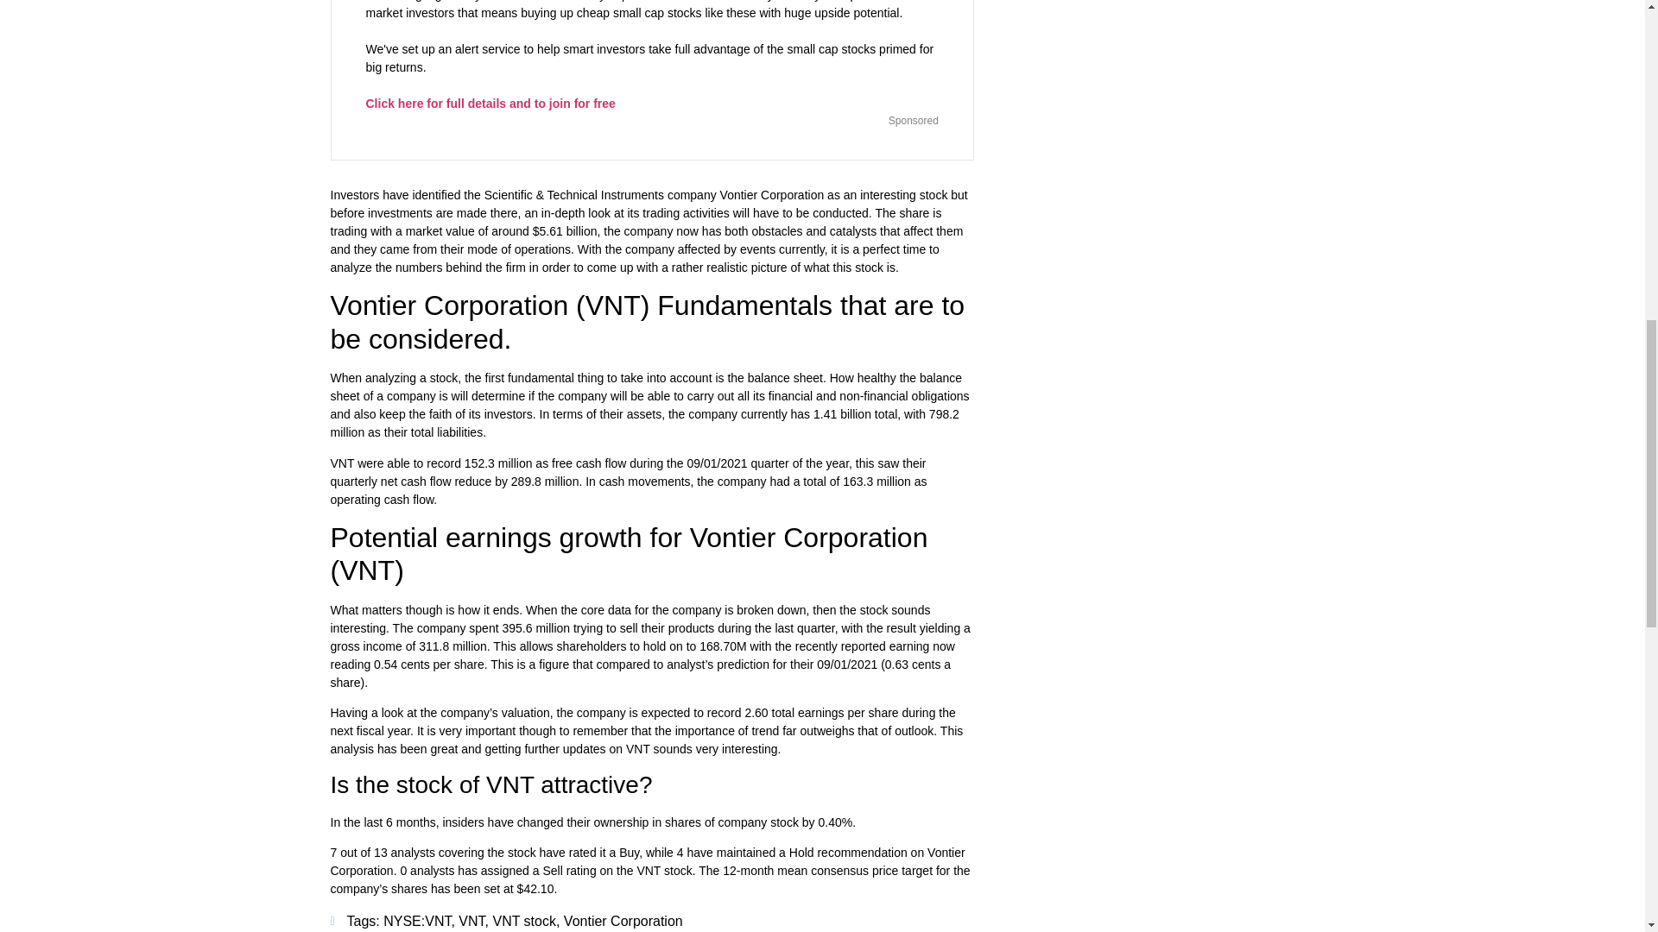 The height and width of the screenshot is (932, 1658). Describe the element at coordinates (523, 921) in the screenshot. I see `VNT stock` at that location.